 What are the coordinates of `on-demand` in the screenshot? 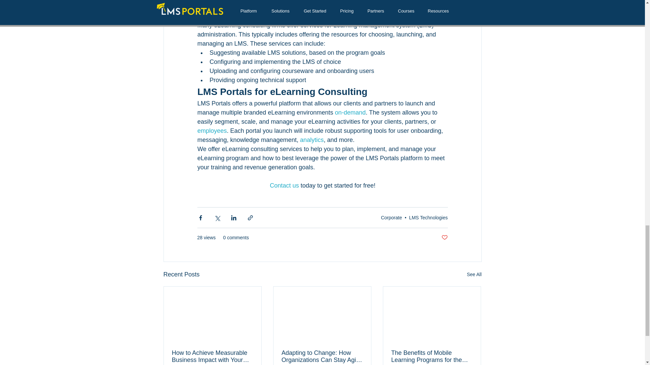 It's located at (350, 112).